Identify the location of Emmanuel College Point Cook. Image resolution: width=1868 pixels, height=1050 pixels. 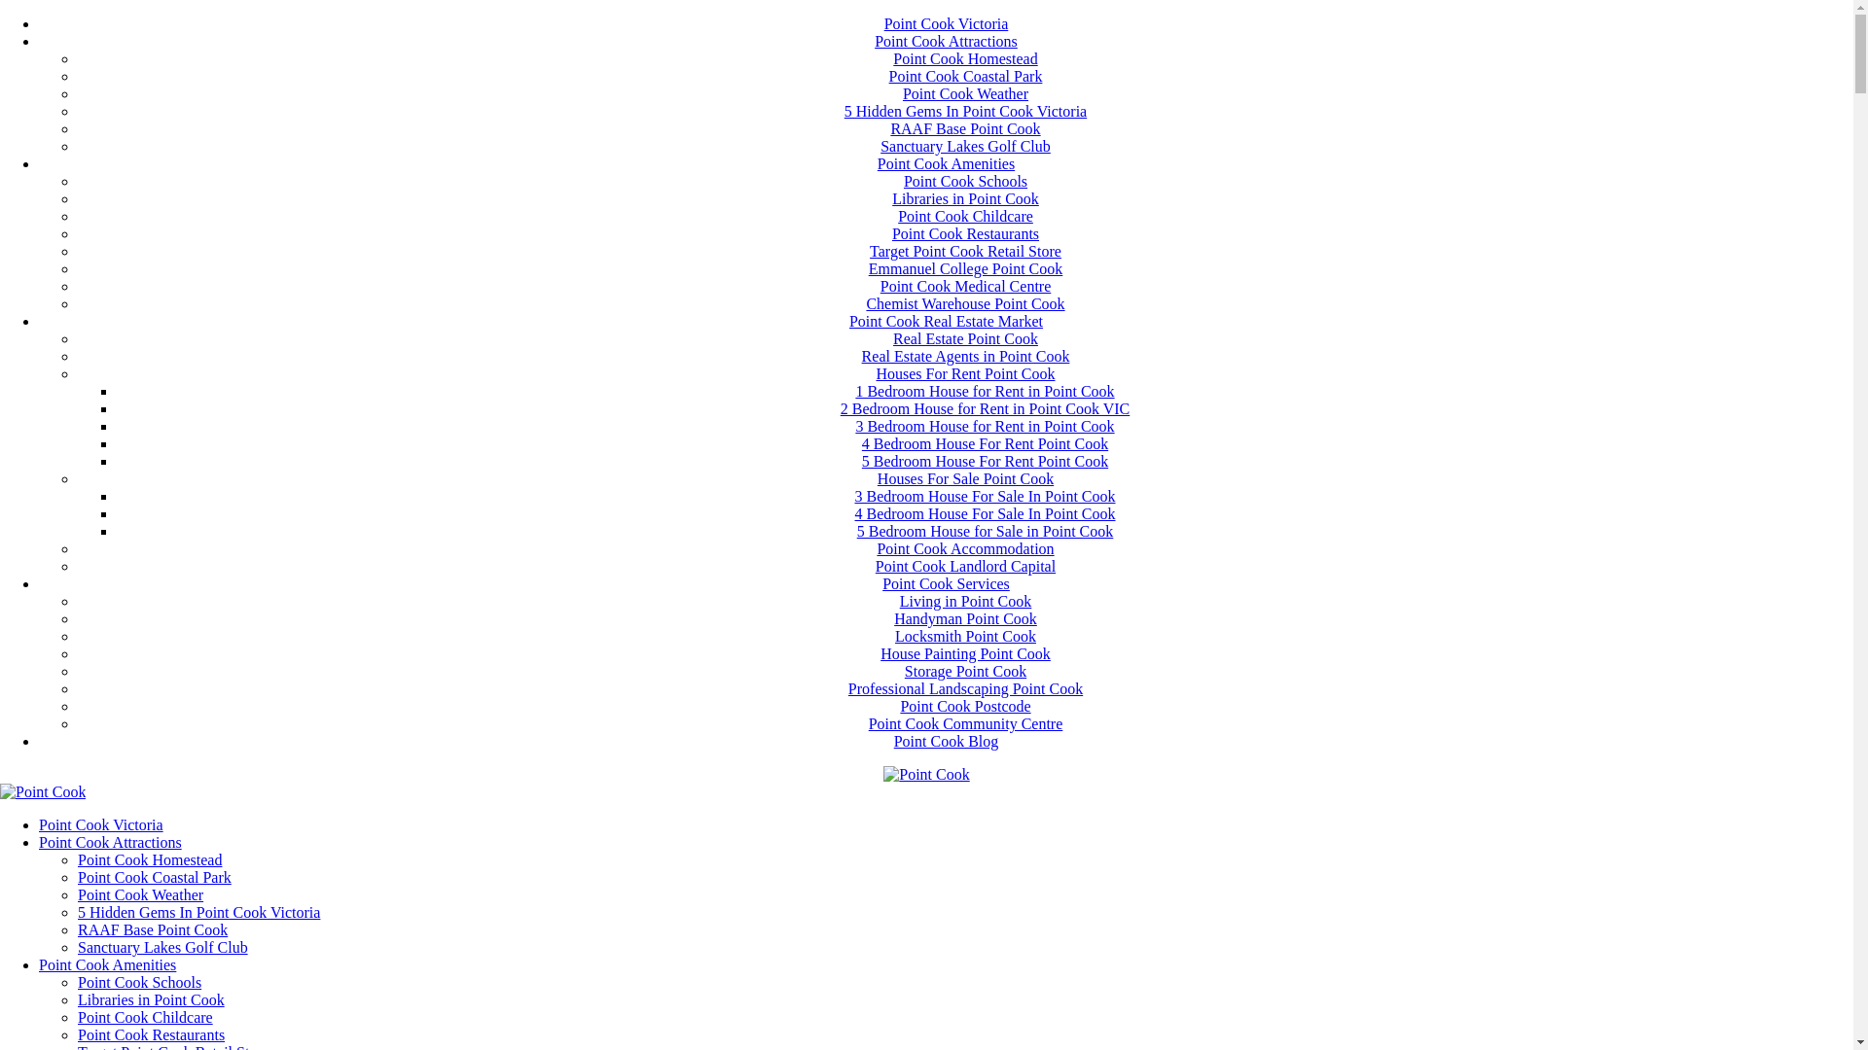
(966, 268).